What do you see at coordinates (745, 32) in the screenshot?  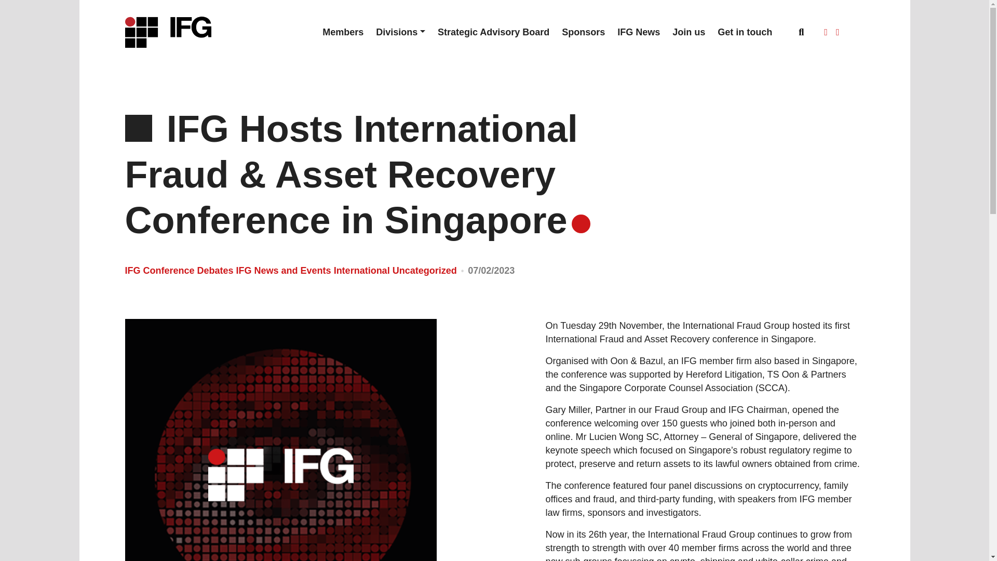 I see `Get in touch` at bounding box center [745, 32].